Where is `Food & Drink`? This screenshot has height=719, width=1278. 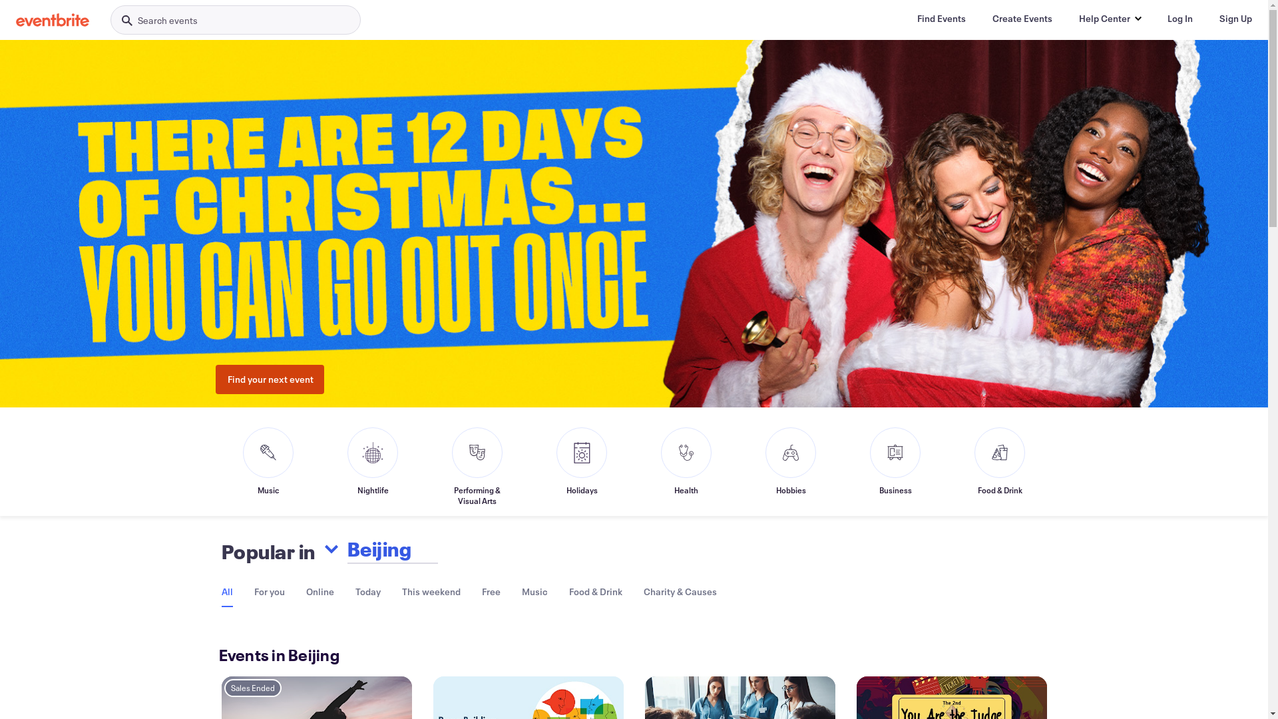 Food & Drink is located at coordinates (1000, 467).